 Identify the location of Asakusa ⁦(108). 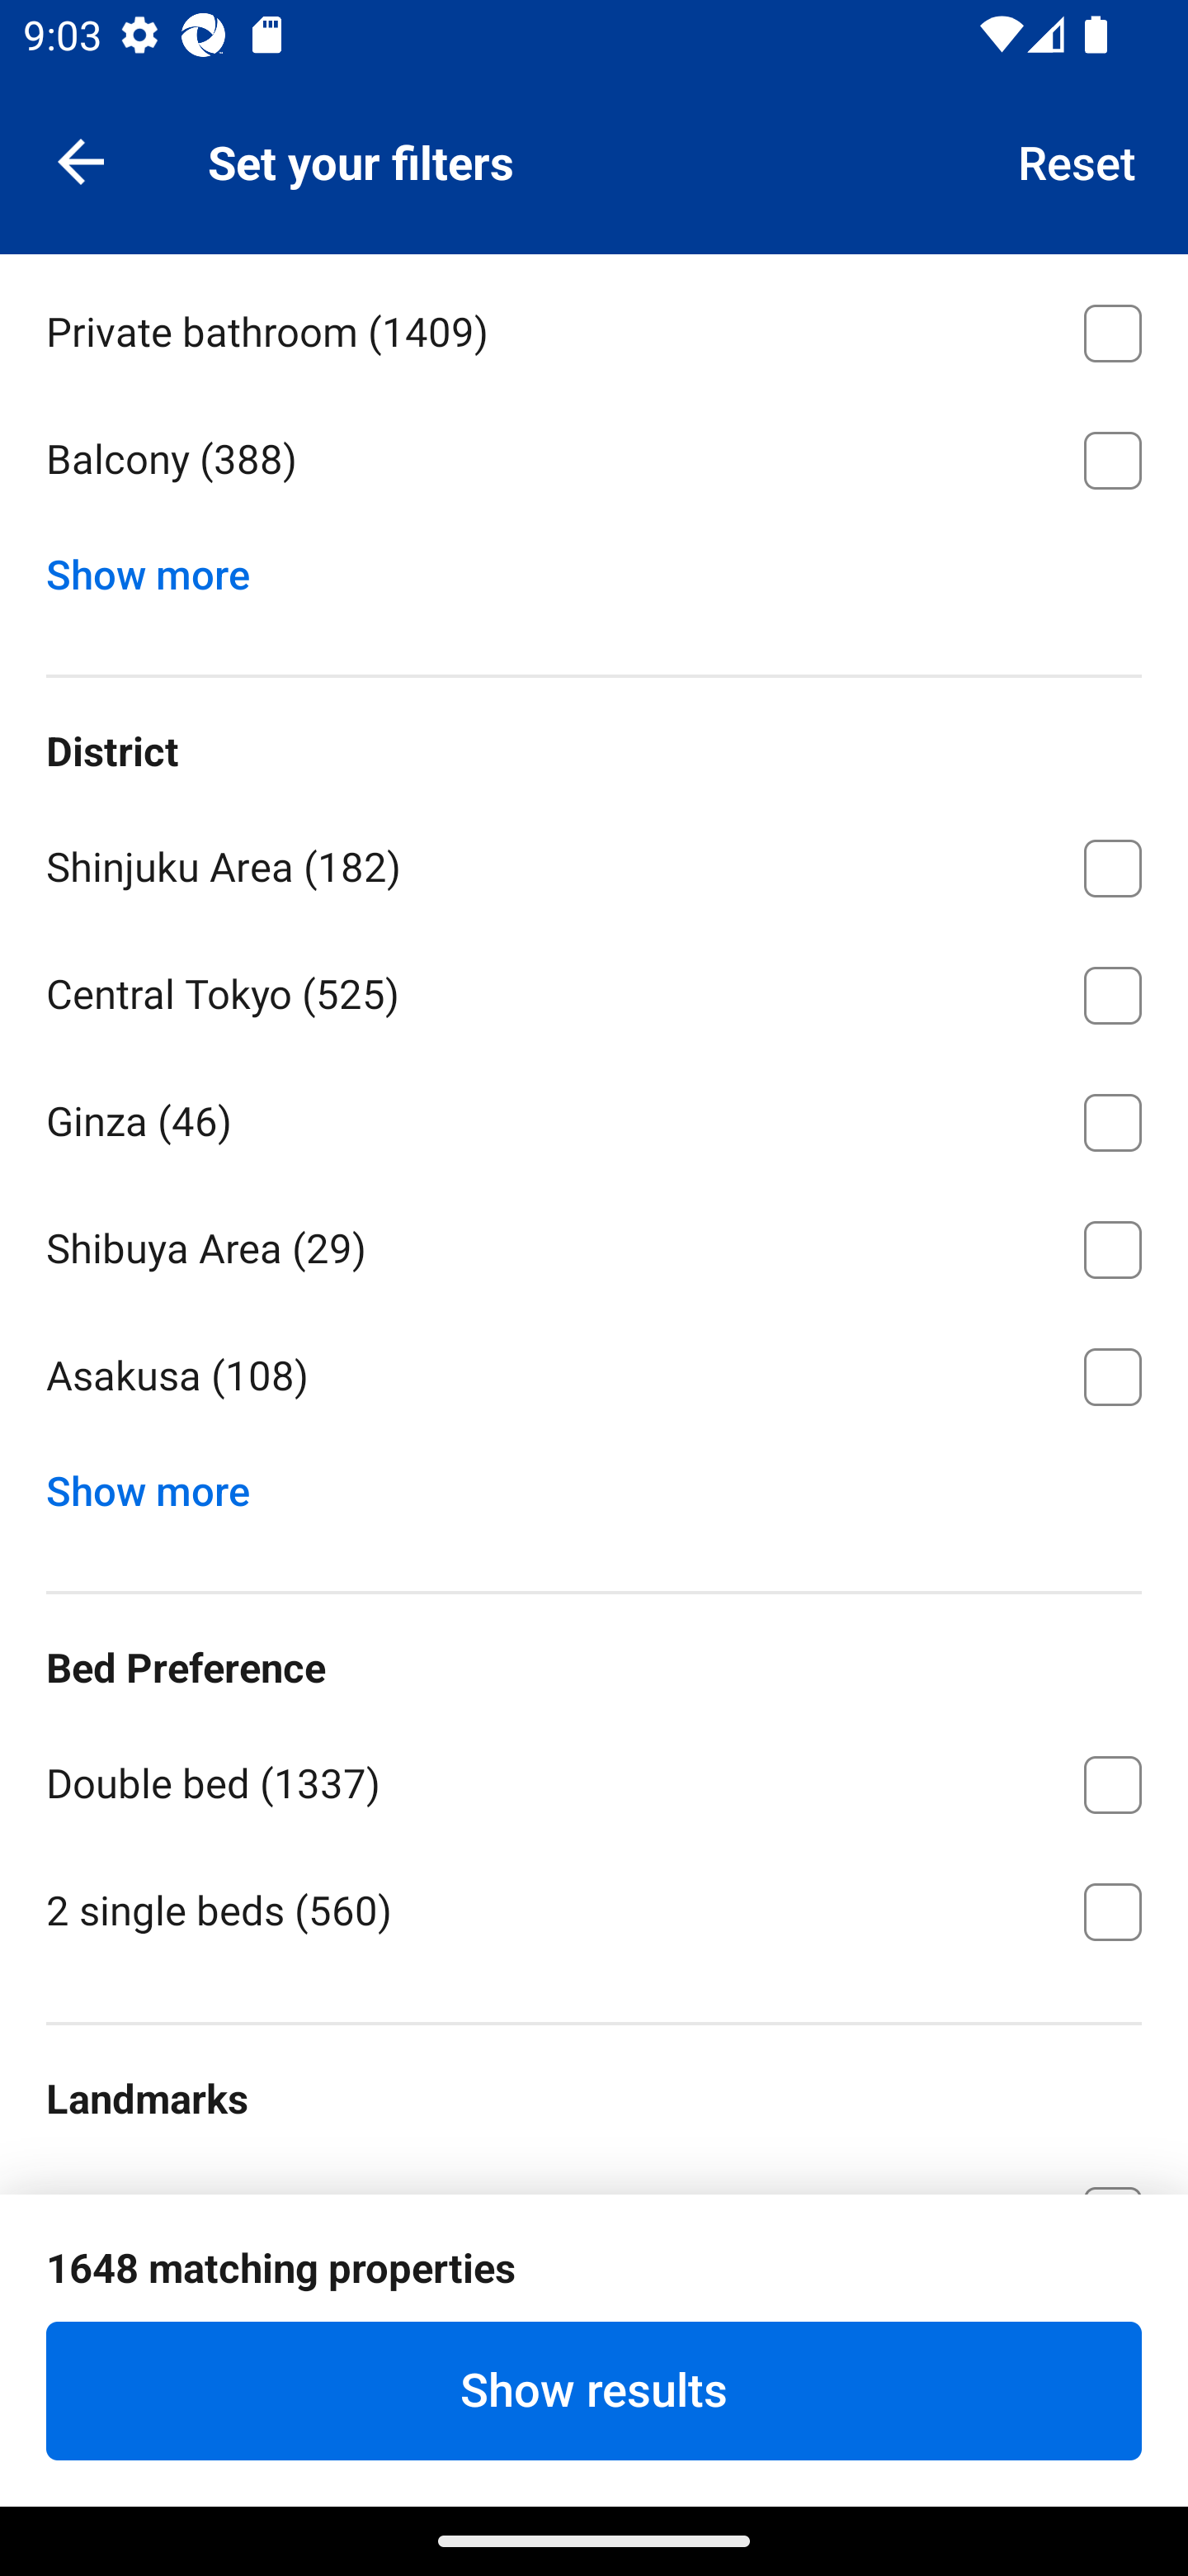
(594, 1377).